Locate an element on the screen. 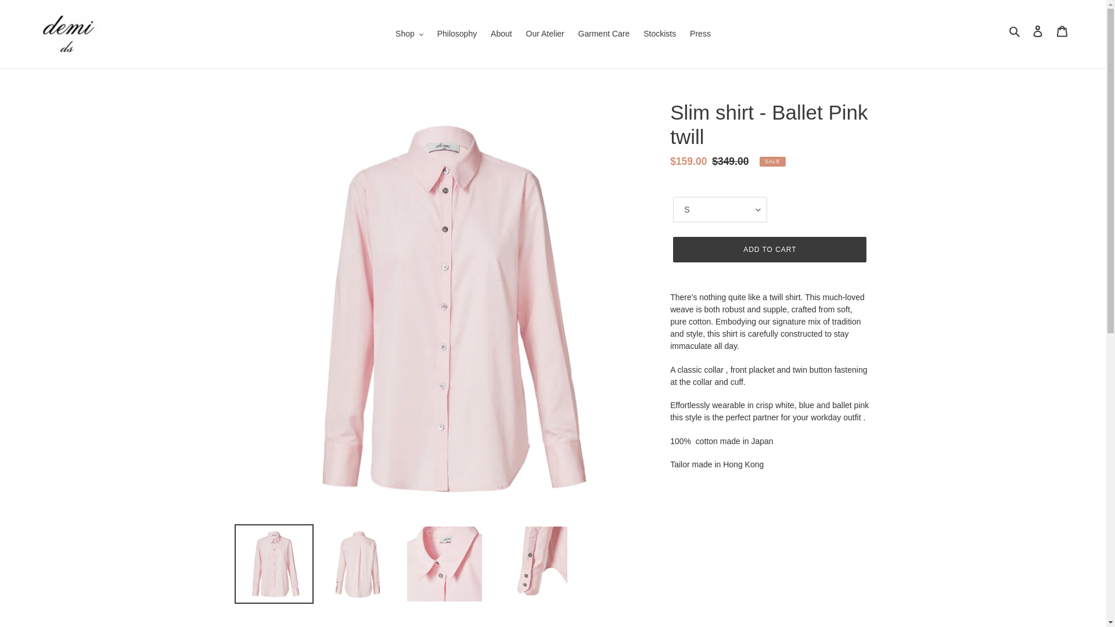 This screenshot has width=1115, height=627. Shop is located at coordinates (409, 34).